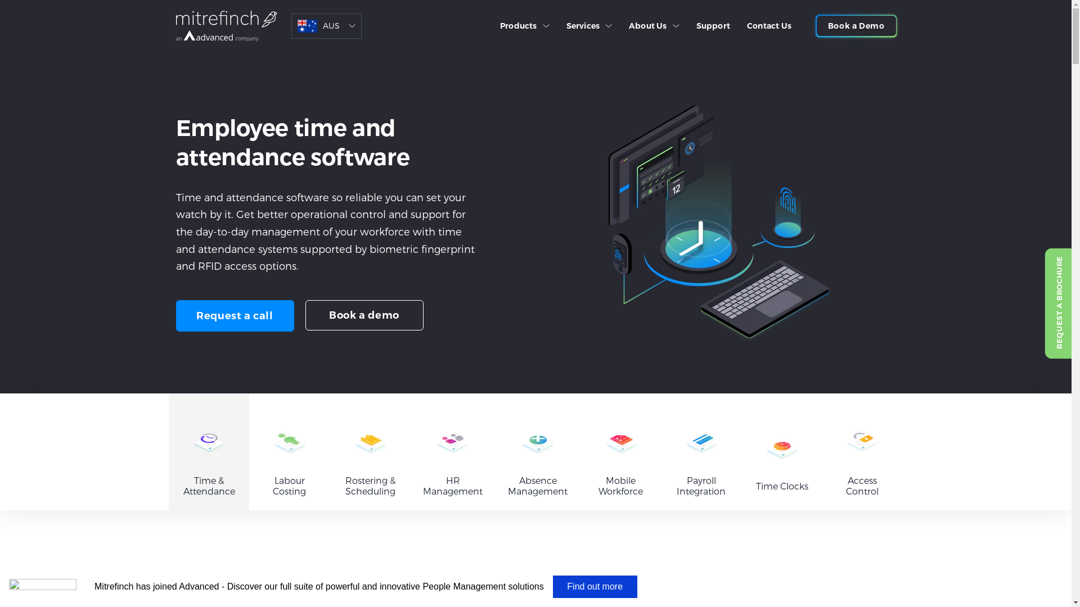 The image size is (1080, 607). Describe the element at coordinates (370, 452) in the screenshot. I see `Rostering & Scheduling` at that location.